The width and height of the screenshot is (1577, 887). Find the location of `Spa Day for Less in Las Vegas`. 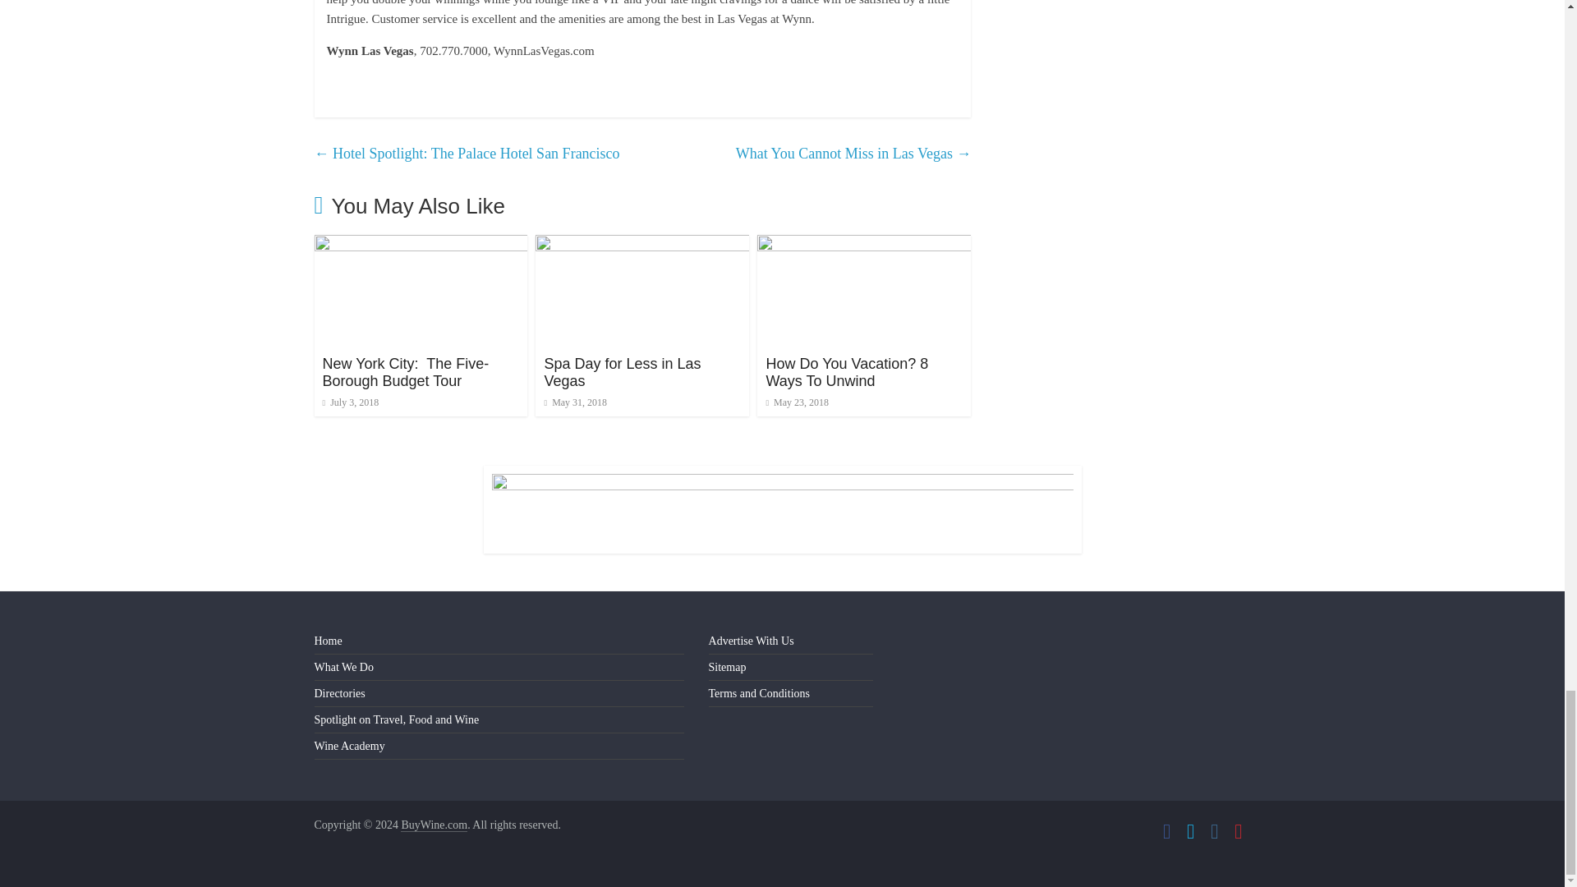

Spa Day for Less in Las Vegas is located at coordinates (622, 373).